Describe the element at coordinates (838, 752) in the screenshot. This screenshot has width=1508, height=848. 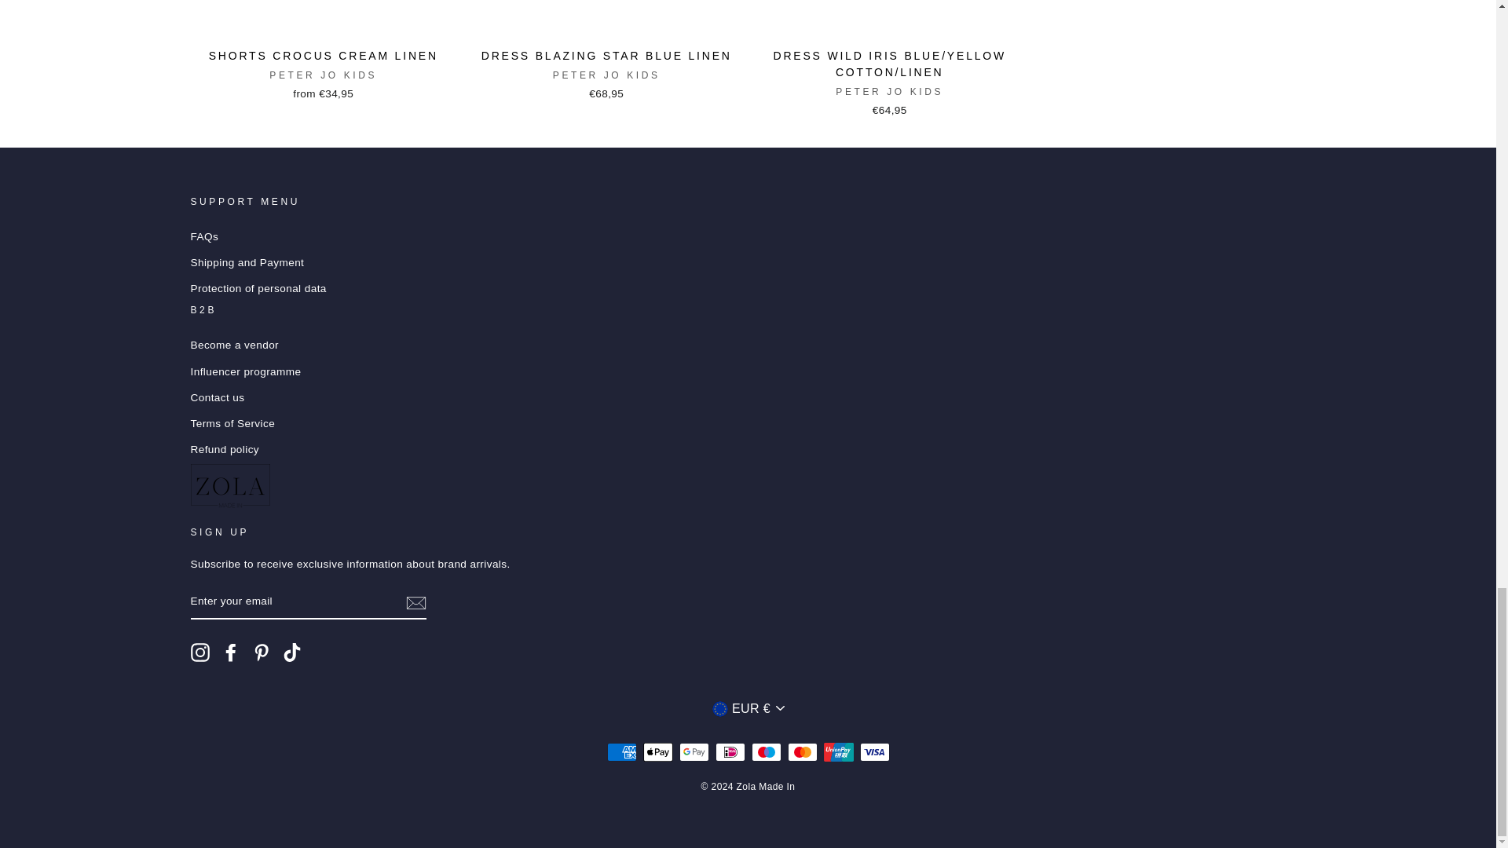
I see `Union Pay` at that location.